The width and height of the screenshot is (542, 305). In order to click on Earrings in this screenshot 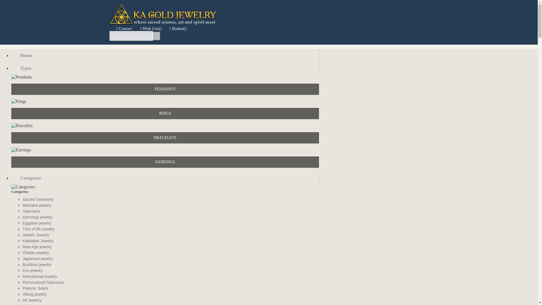, I will do `click(21, 150)`.